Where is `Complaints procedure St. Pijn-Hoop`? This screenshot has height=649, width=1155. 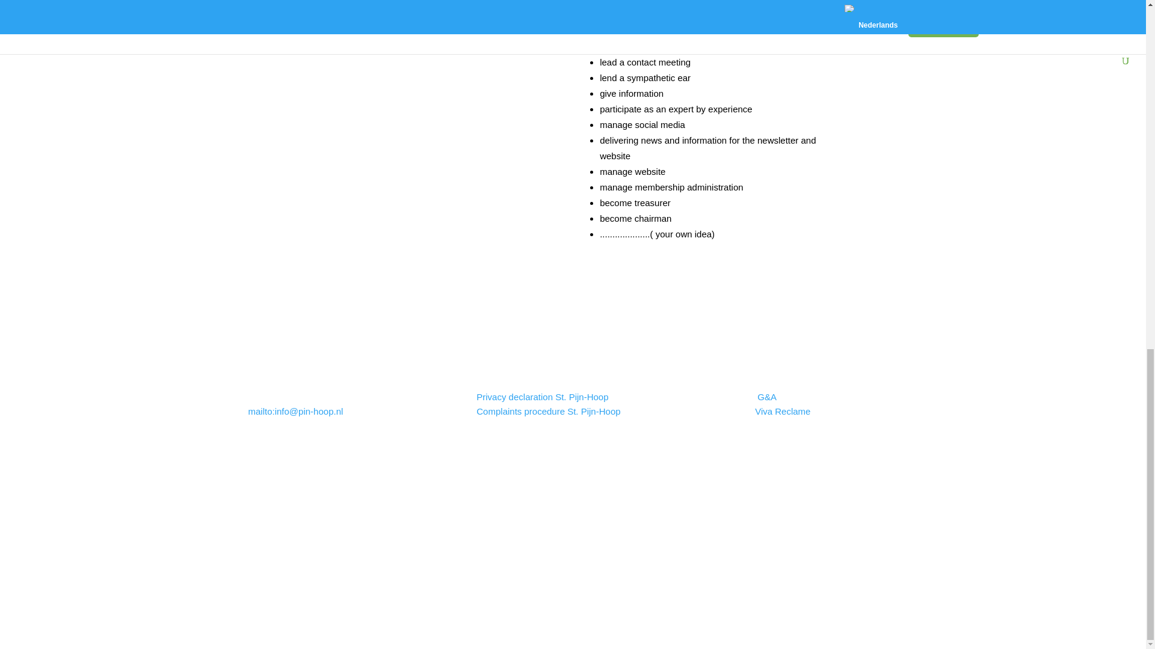
Complaints procedure St. Pijn-Hoop is located at coordinates (548, 411).